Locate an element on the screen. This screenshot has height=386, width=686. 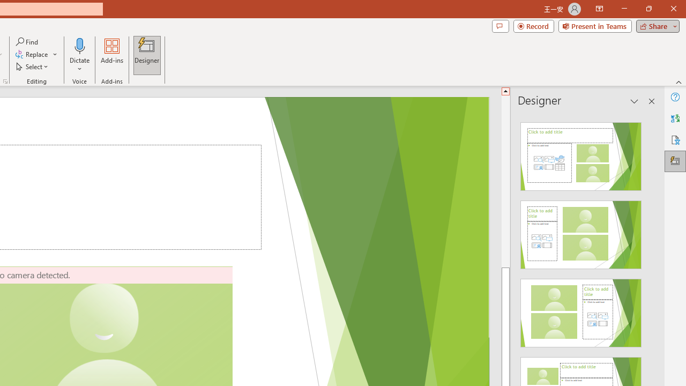
Select is located at coordinates (33, 66).